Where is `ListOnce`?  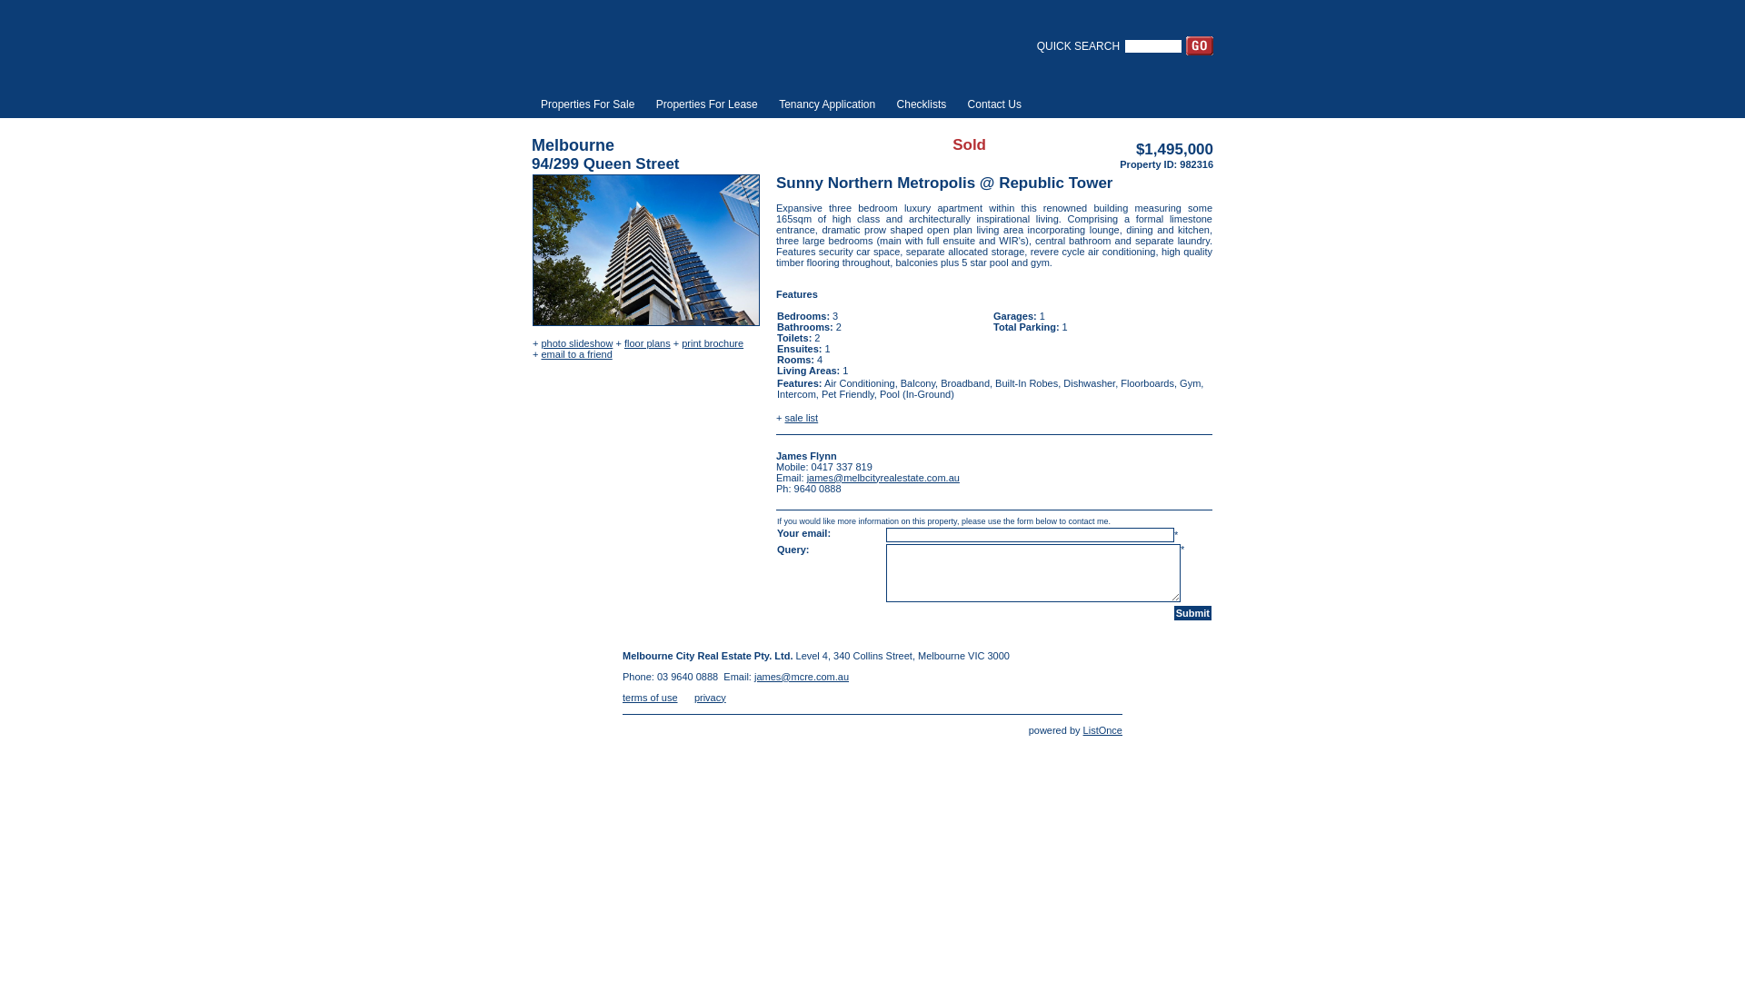 ListOnce is located at coordinates (1103, 730).